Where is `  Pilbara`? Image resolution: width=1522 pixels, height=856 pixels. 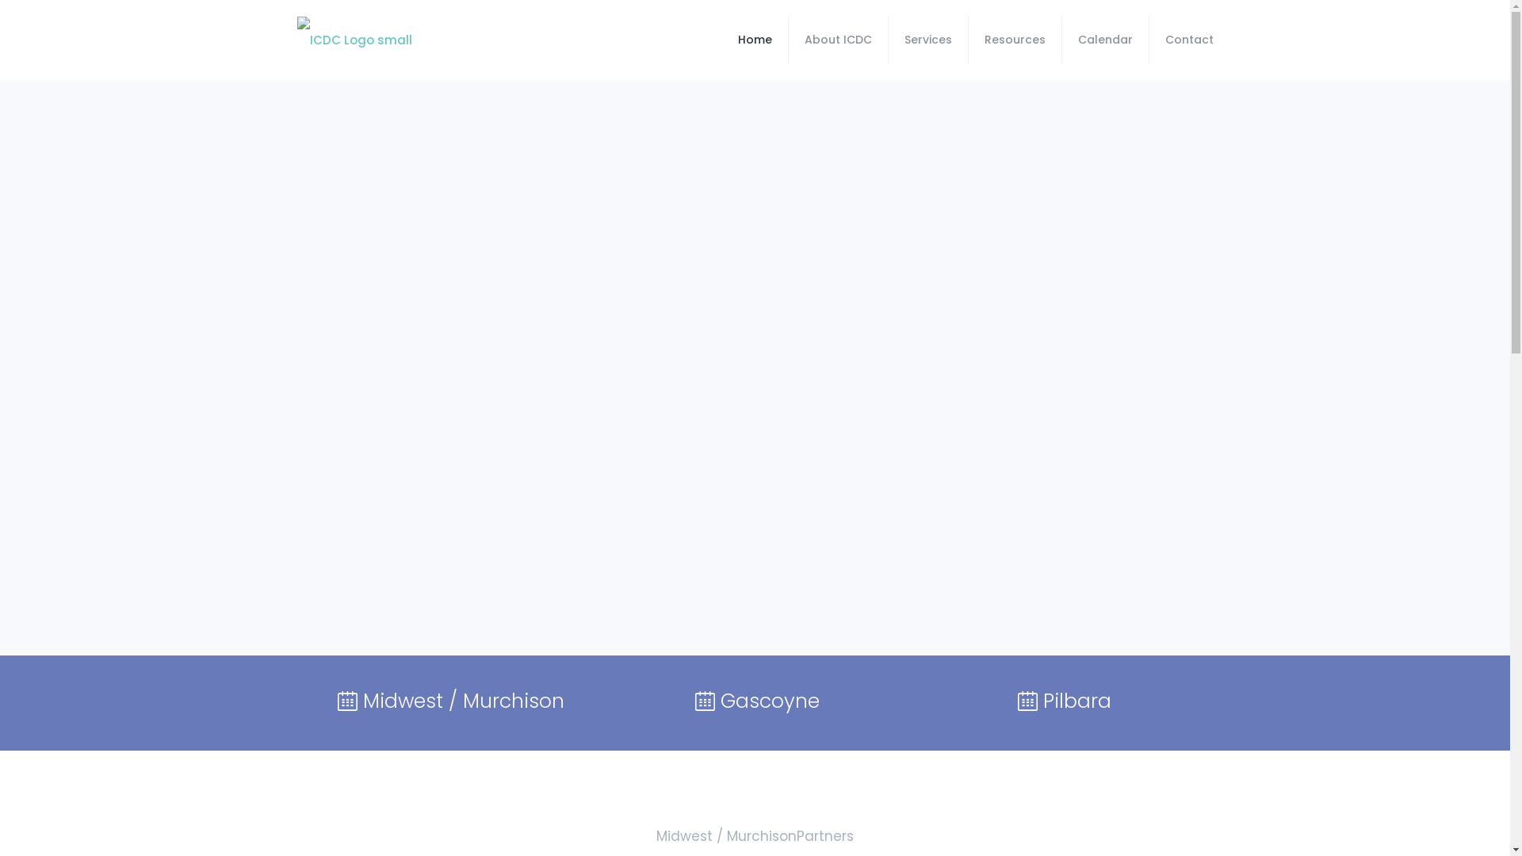   Pilbara is located at coordinates (1062, 701).